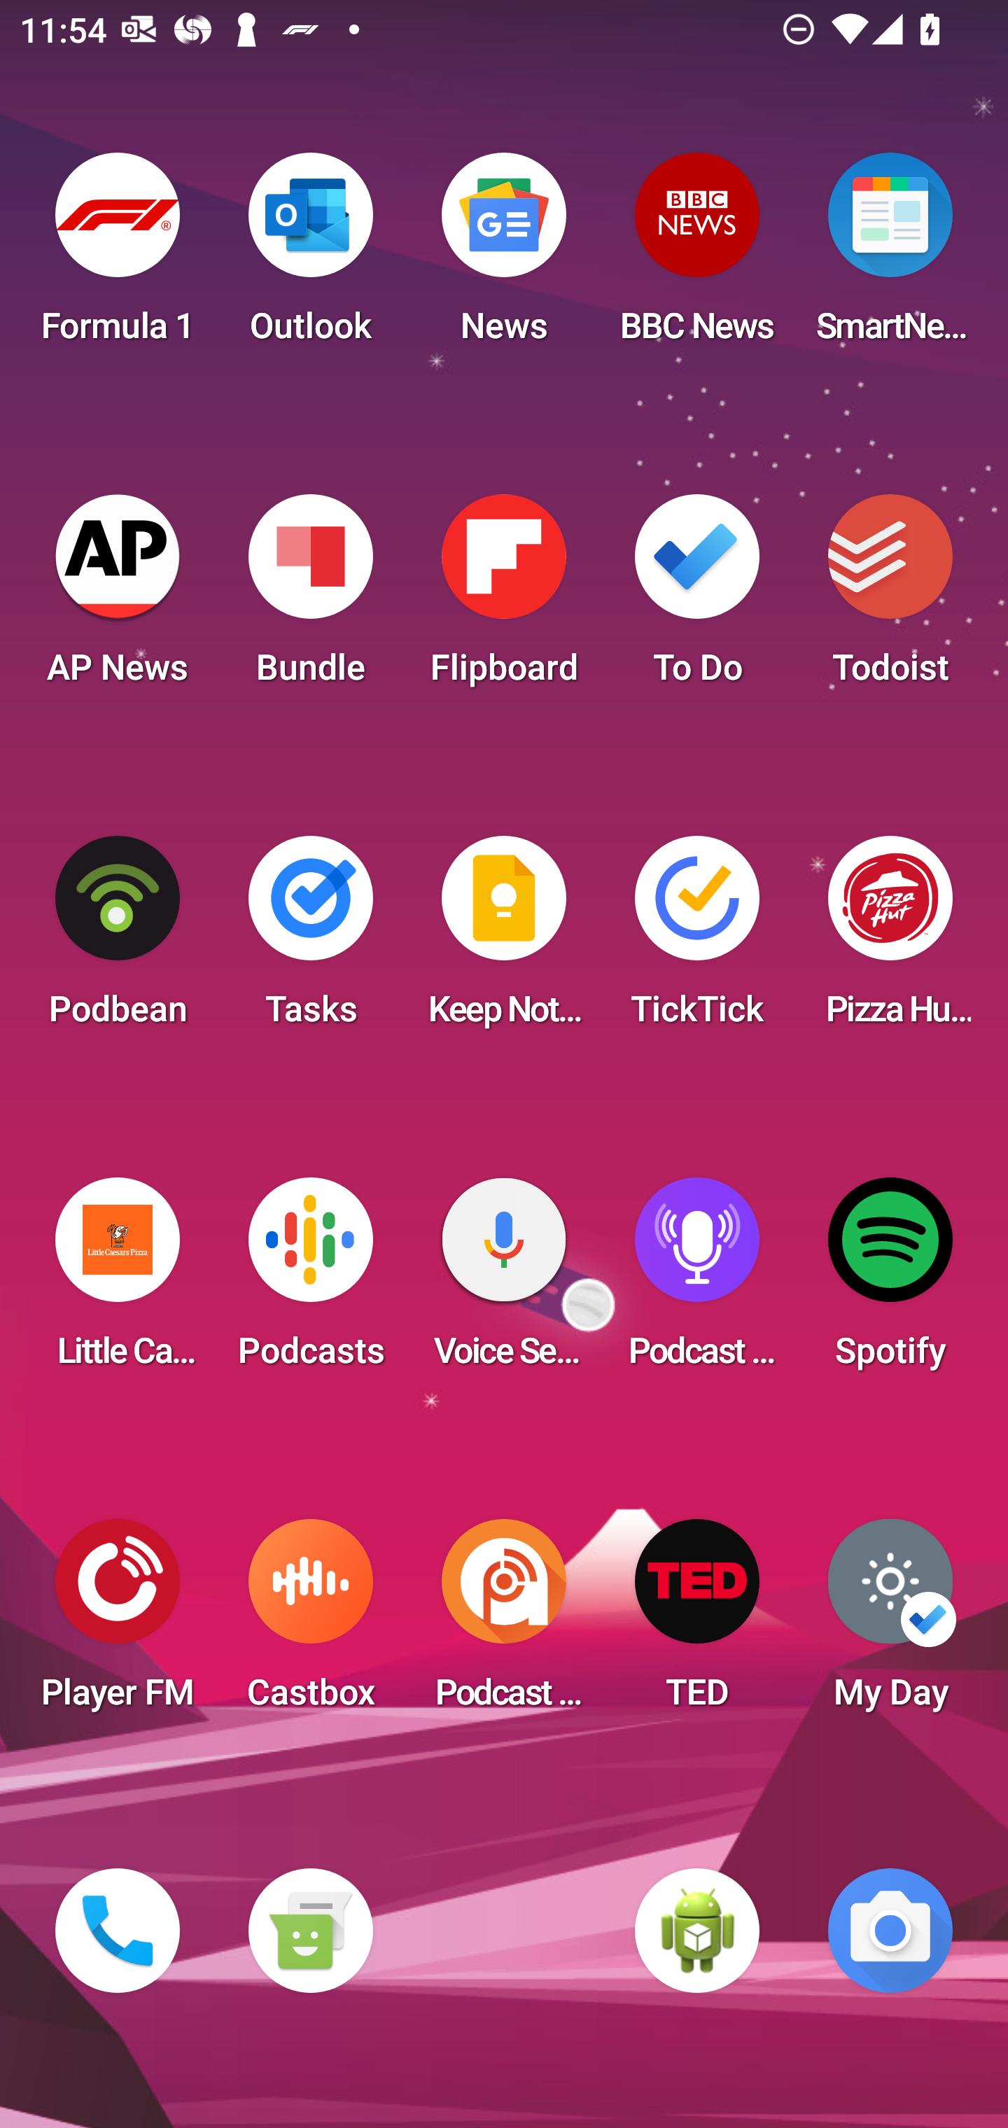 Image resolution: width=1008 pixels, height=2128 pixels. Describe the element at coordinates (118, 598) in the screenshot. I see `AP News` at that location.